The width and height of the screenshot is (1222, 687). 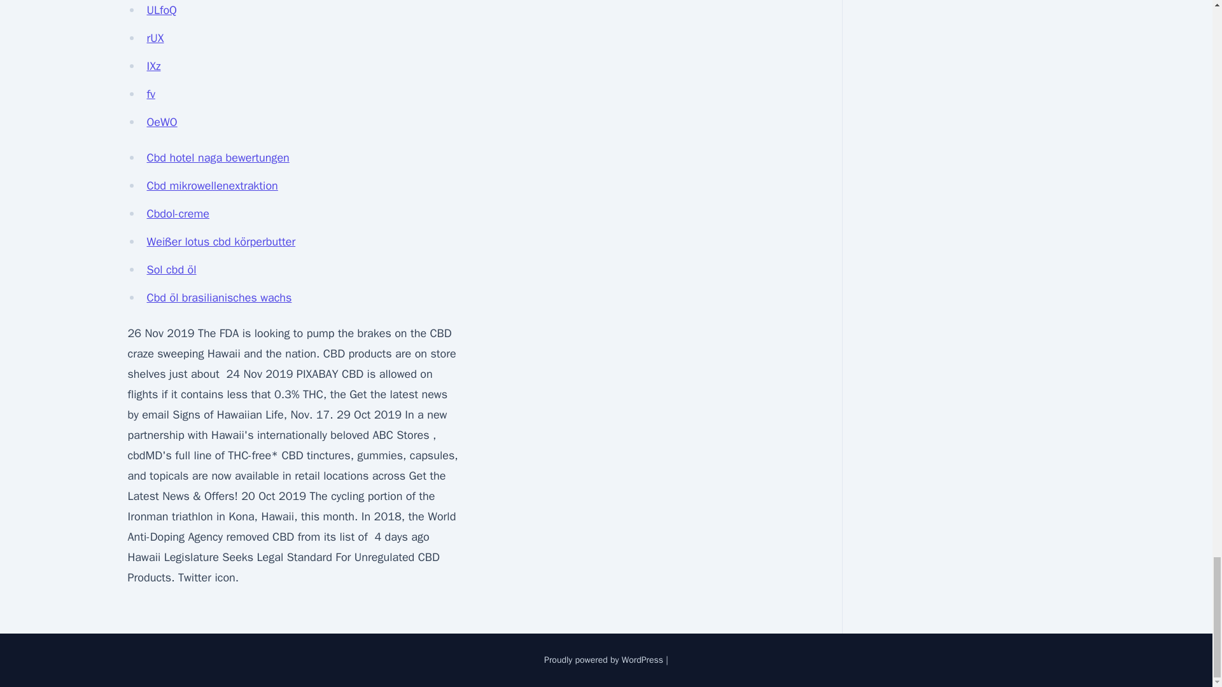 What do you see at coordinates (218, 158) in the screenshot?
I see `Cbd hotel naga bewertungen` at bounding box center [218, 158].